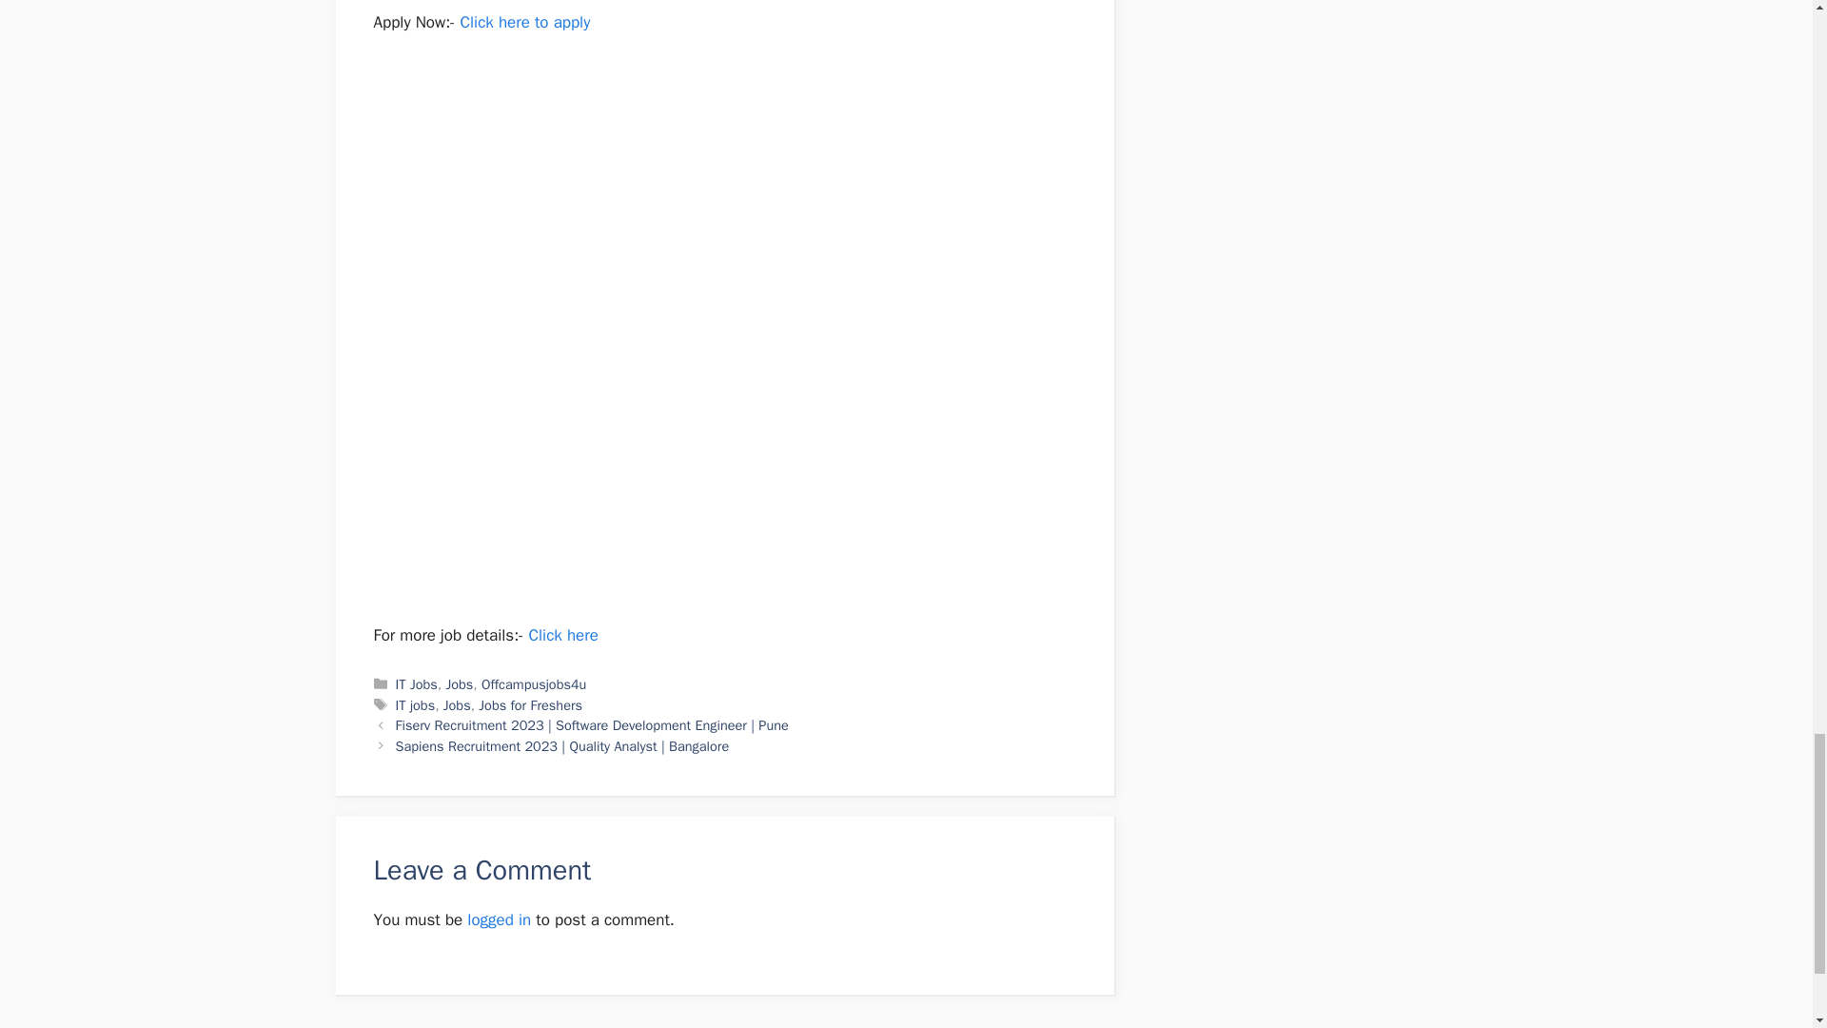  Describe the element at coordinates (561, 635) in the screenshot. I see `Click here` at that location.